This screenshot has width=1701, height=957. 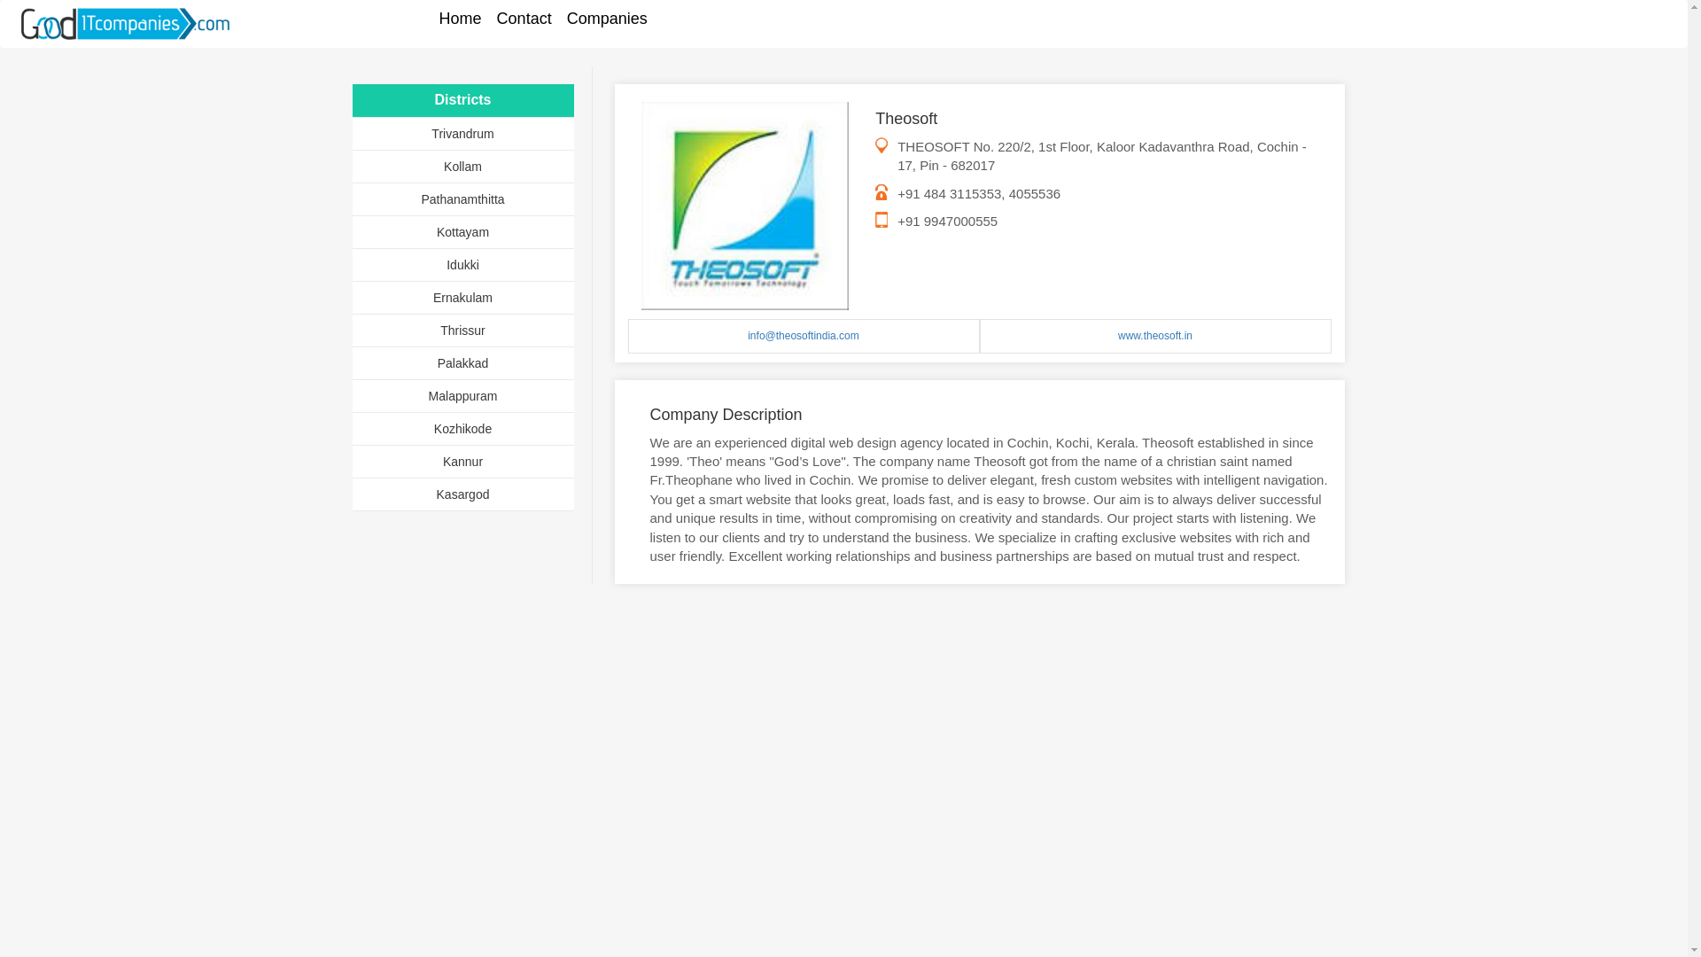 What do you see at coordinates (462, 494) in the screenshot?
I see `Kasargod` at bounding box center [462, 494].